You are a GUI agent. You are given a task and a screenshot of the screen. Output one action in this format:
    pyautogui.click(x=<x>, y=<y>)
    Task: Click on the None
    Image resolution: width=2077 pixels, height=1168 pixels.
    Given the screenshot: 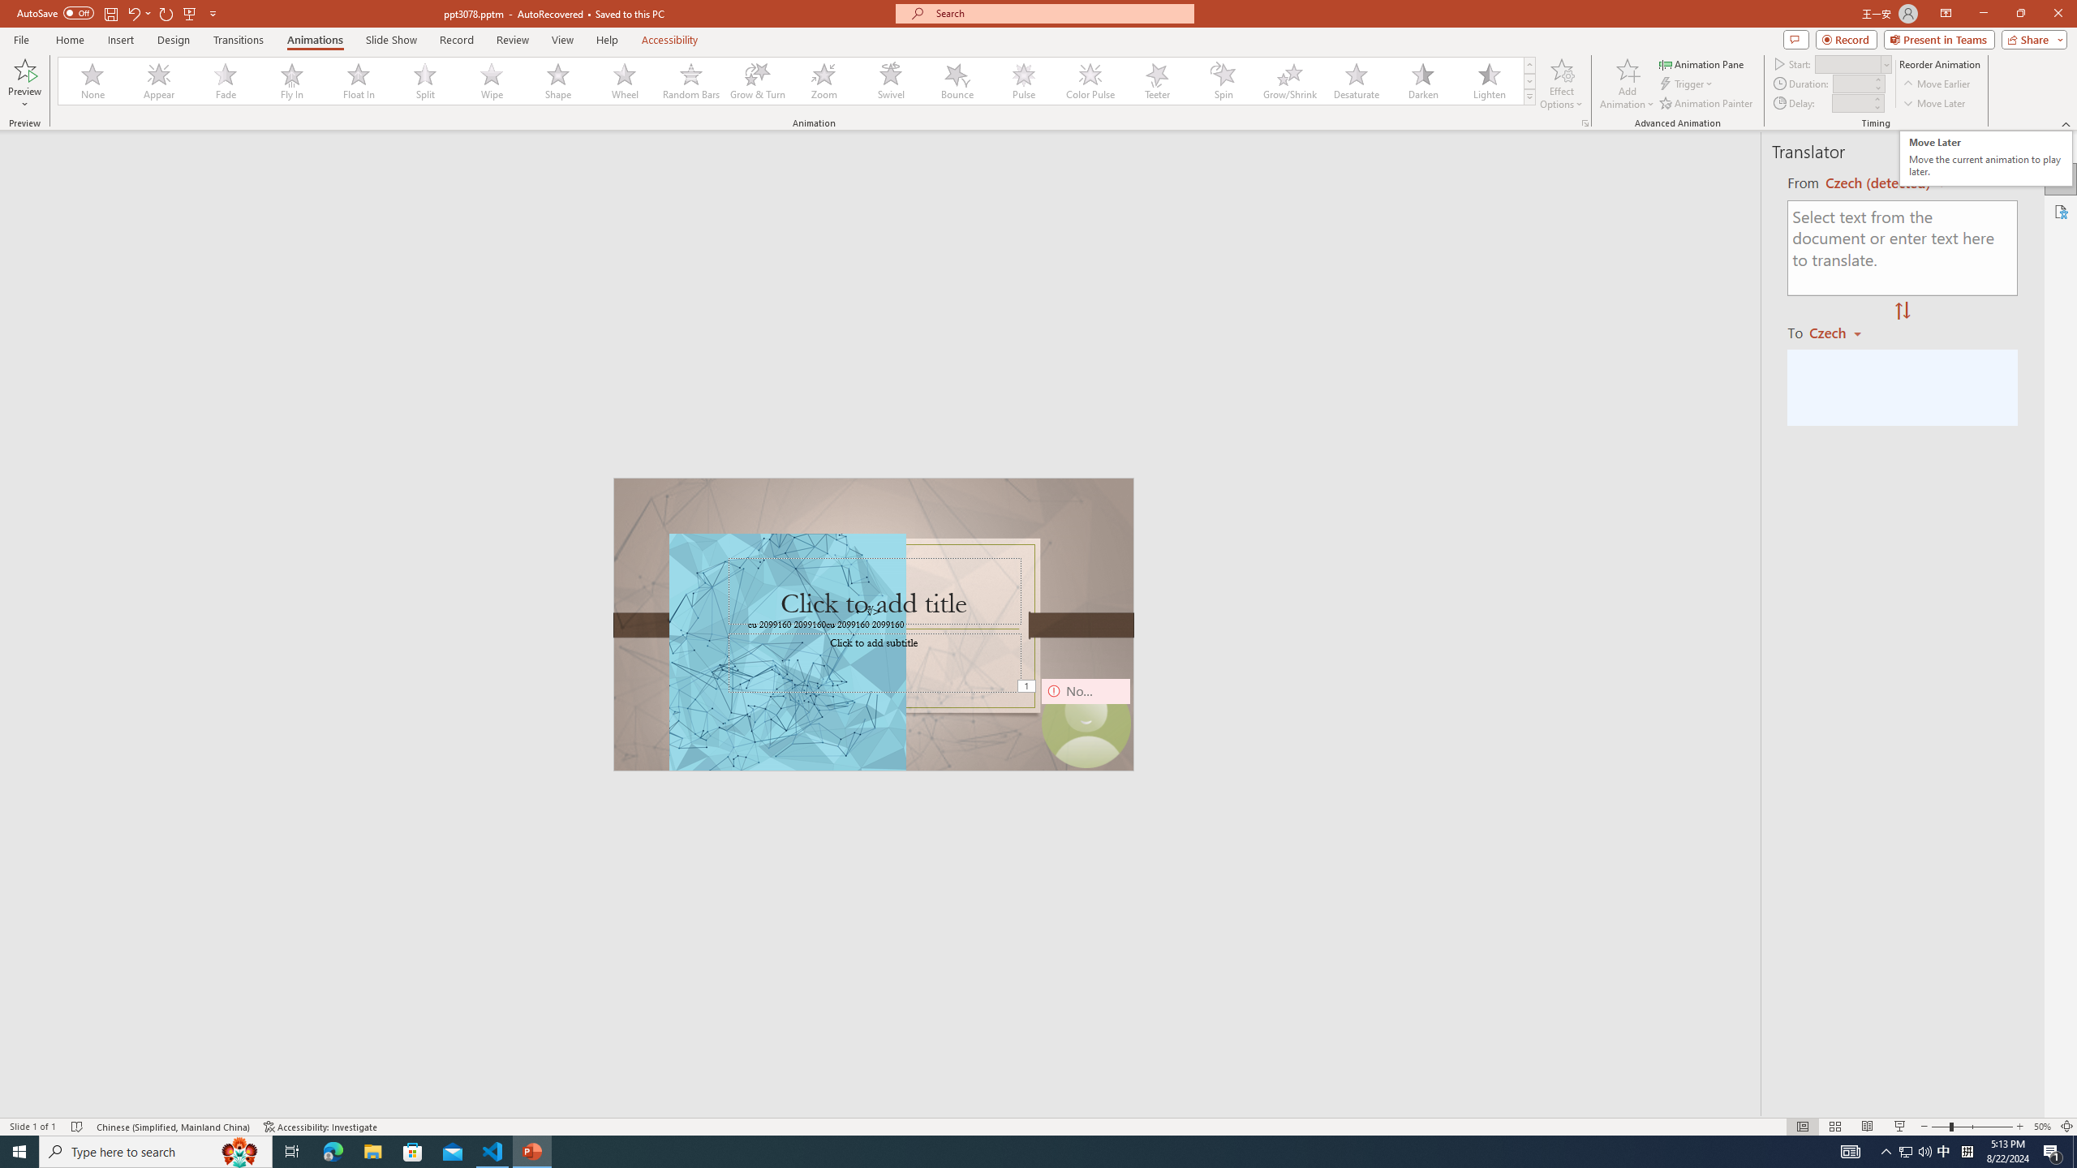 What is the action you would take?
    pyautogui.click(x=93, y=81)
    